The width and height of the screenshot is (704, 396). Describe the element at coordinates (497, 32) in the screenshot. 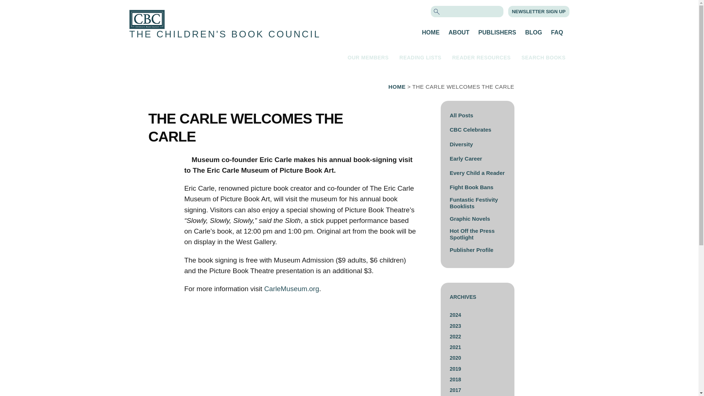

I see `PUBLISHERS` at that location.